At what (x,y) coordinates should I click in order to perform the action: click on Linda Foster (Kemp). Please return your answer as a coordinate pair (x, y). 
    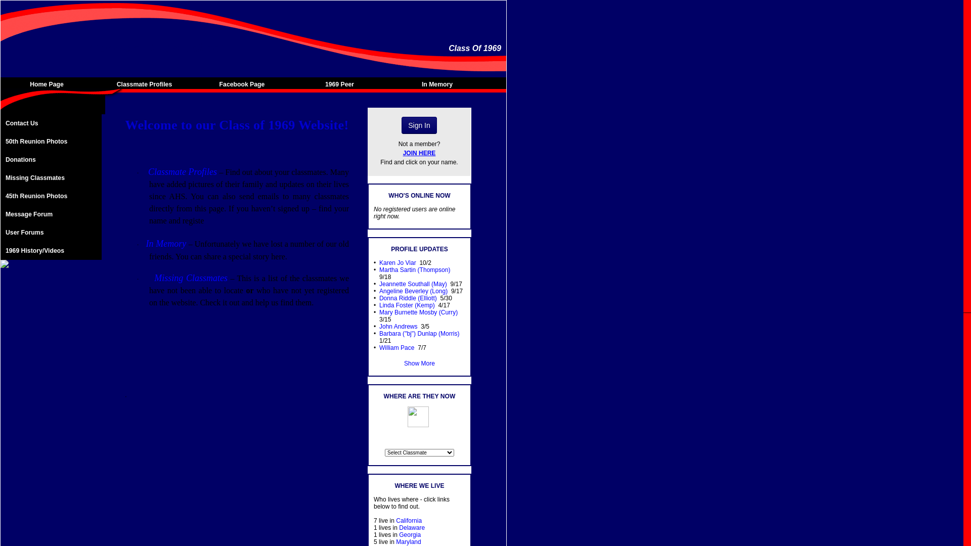
    Looking at the image, I should click on (407, 305).